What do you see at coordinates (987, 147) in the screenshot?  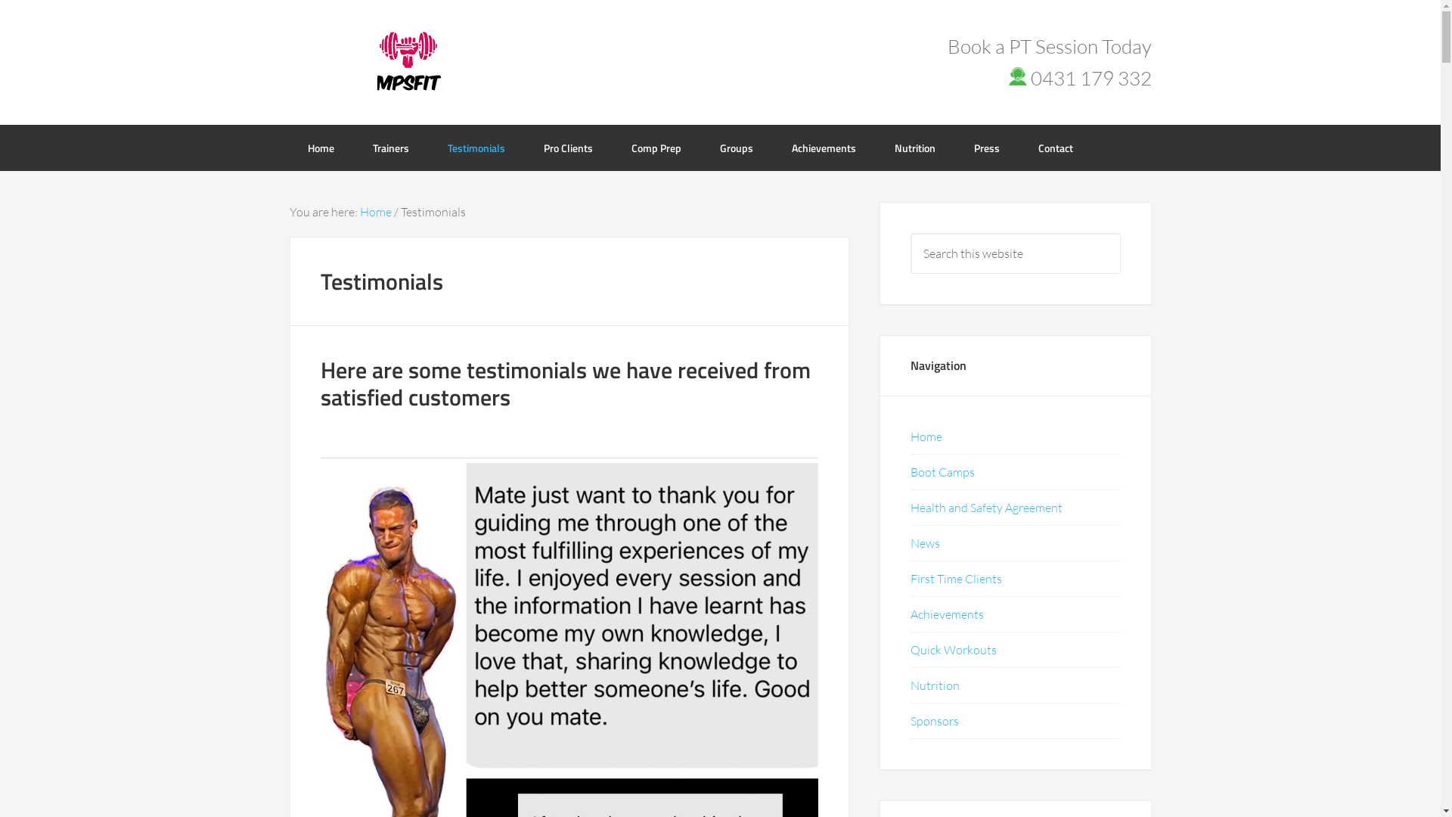 I see `Press` at bounding box center [987, 147].